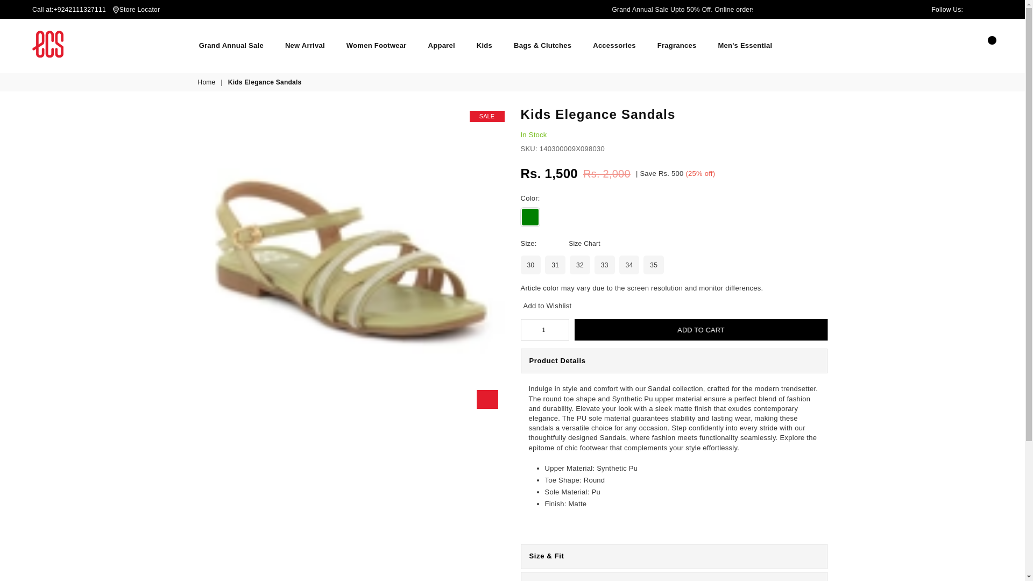  Describe the element at coordinates (544, 329) in the screenshot. I see `Quantity` at that location.